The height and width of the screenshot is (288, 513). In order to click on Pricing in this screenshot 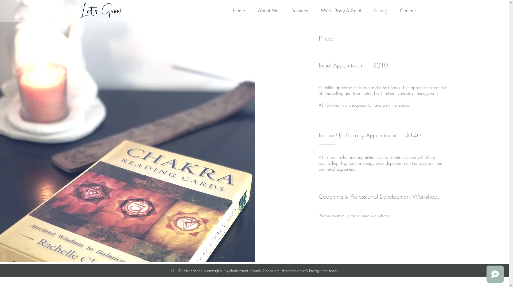, I will do `click(376, 10)`.